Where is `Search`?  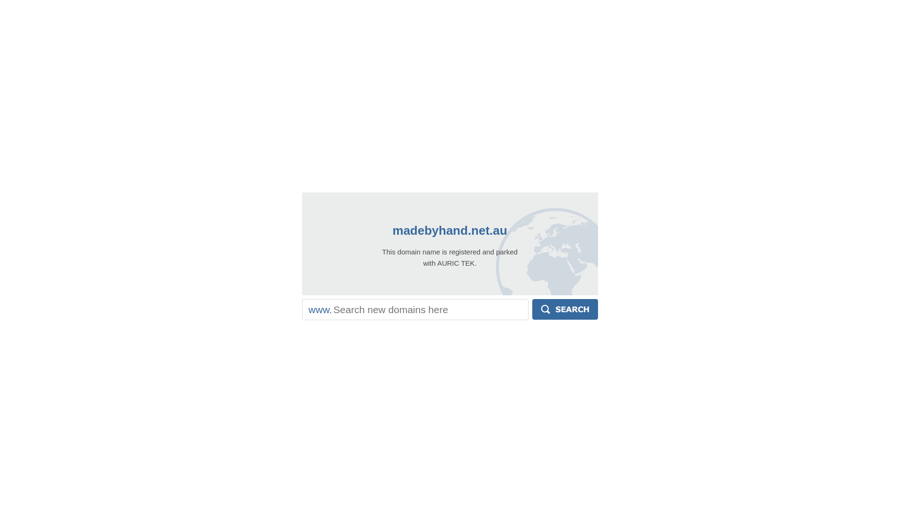
Search is located at coordinates (565, 309).